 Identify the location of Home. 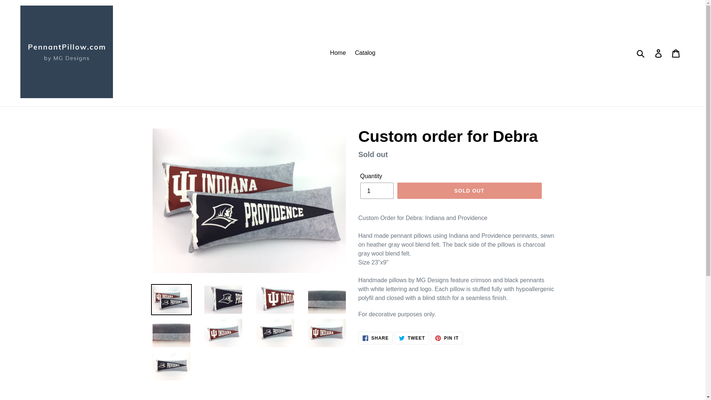
(447, 338).